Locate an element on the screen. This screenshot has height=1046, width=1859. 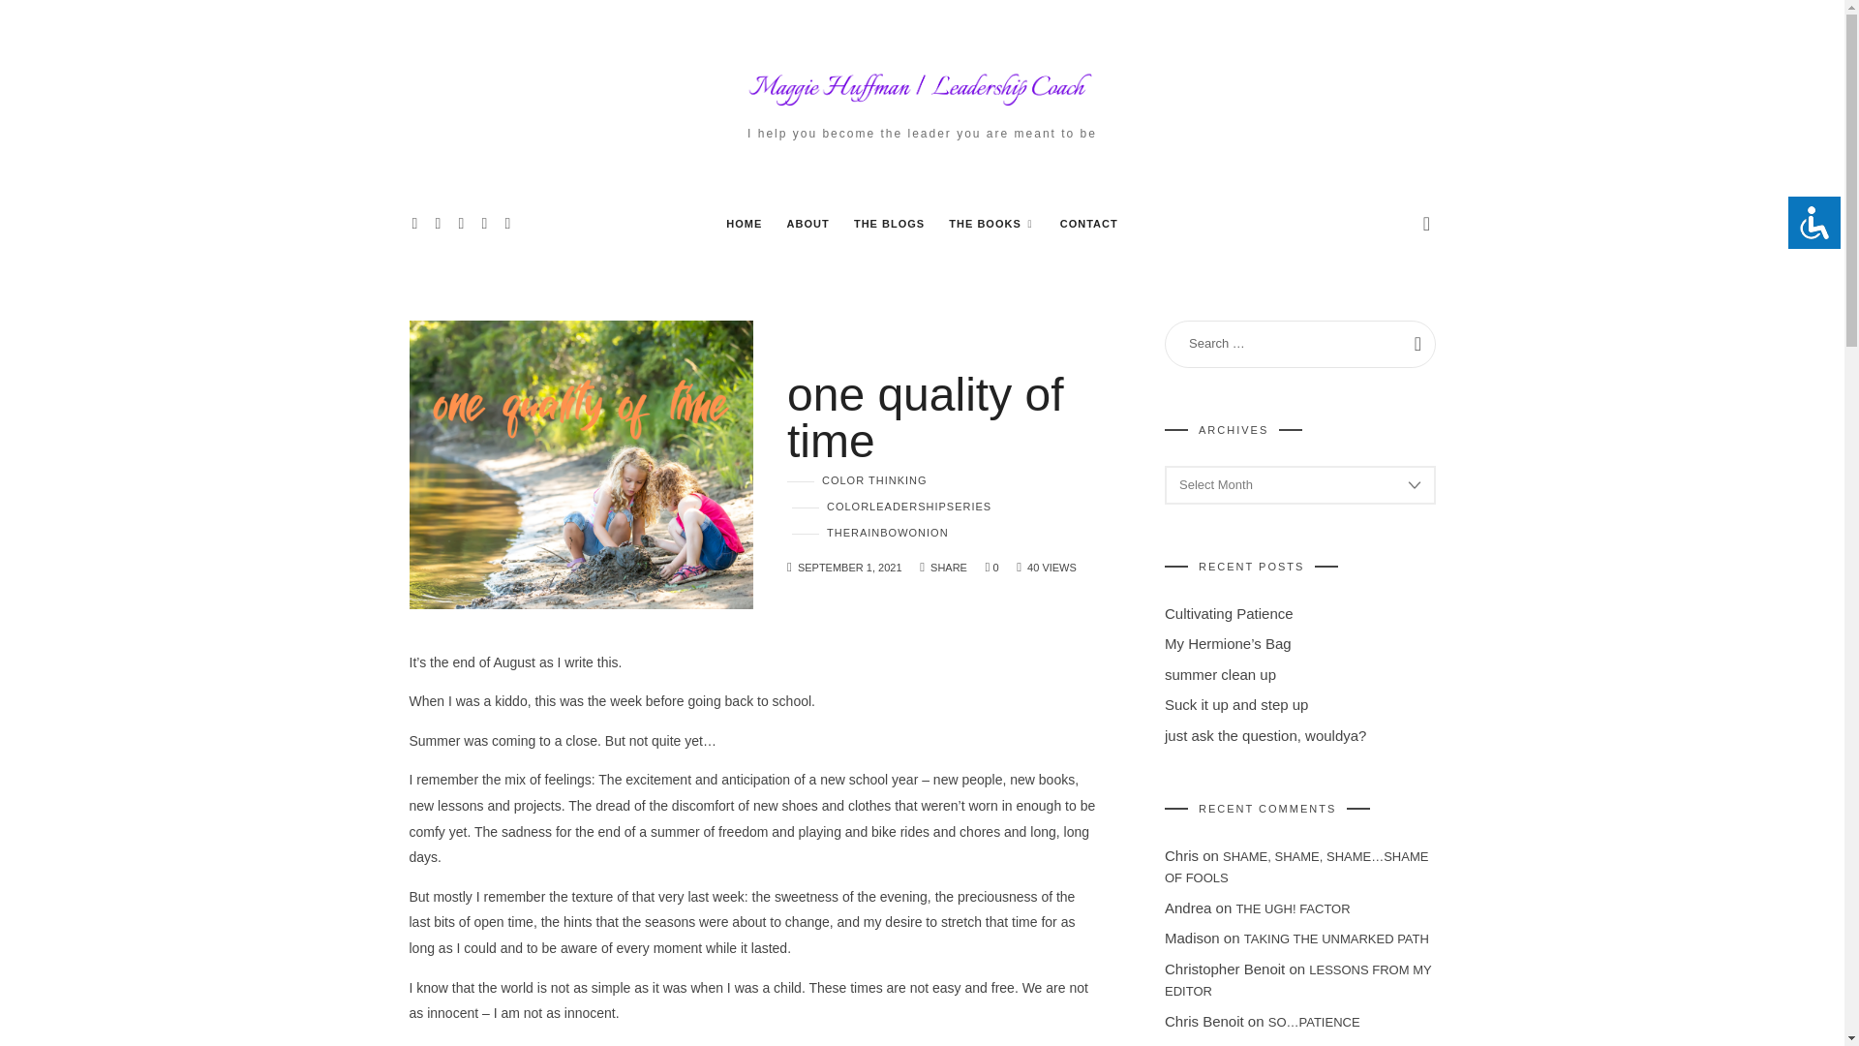
THE BOOKS is located at coordinates (991, 223).